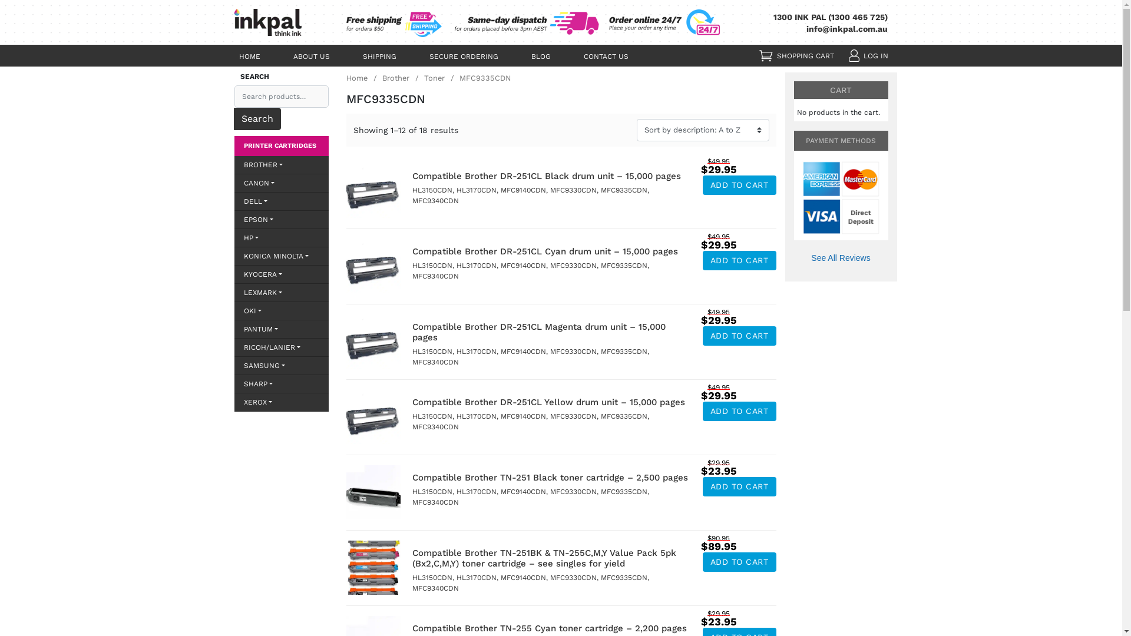 This screenshot has height=636, width=1131. What do you see at coordinates (282, 274) in the screenshot?
I see `KYOCERA` at bounding box center [282, 274].